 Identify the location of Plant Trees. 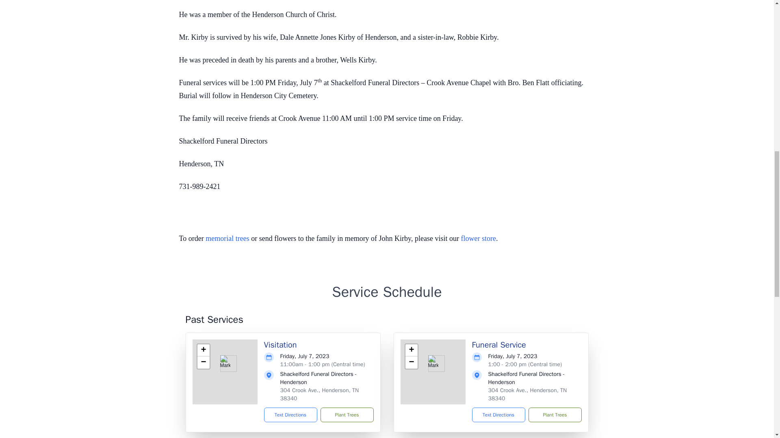
(347, 415).